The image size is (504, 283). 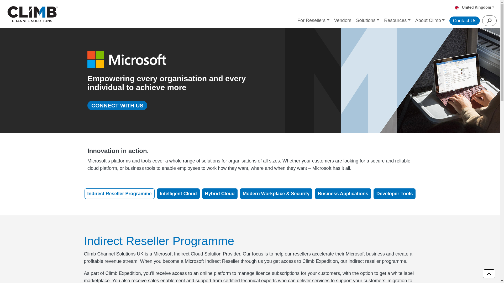 I want to click on For Resellers, so click(x=313, y=21).